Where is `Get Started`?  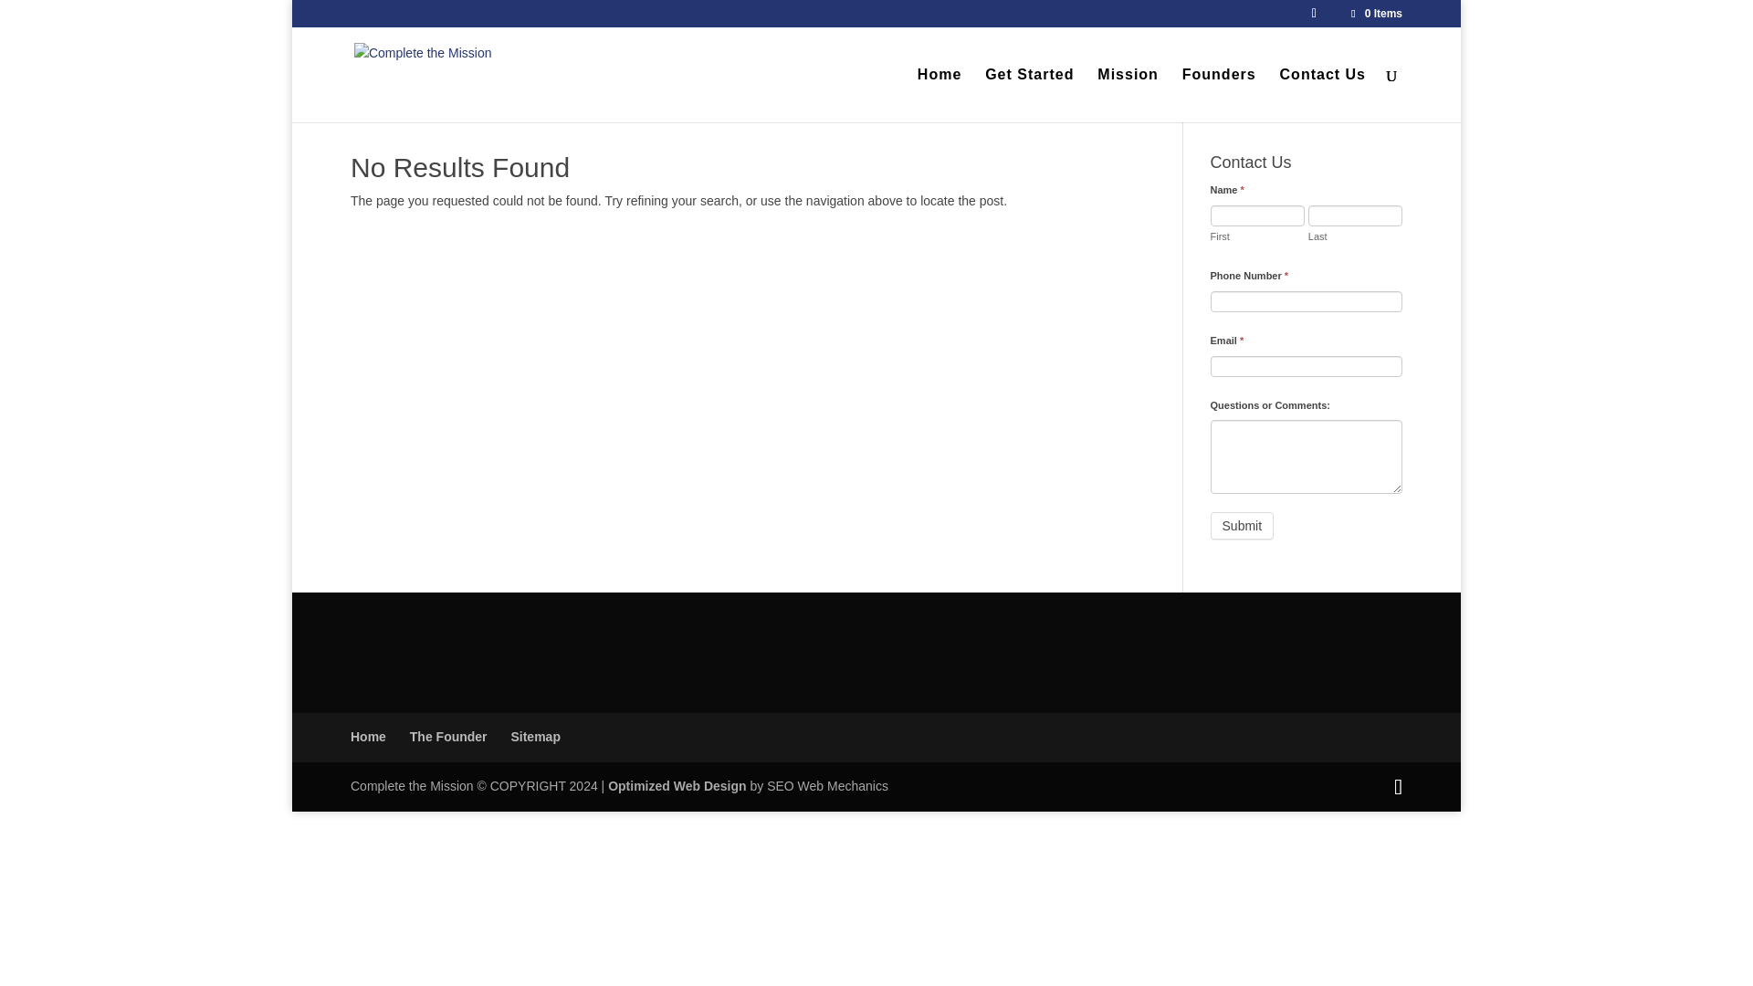 Get Started is located at coordinates (1029, 95).